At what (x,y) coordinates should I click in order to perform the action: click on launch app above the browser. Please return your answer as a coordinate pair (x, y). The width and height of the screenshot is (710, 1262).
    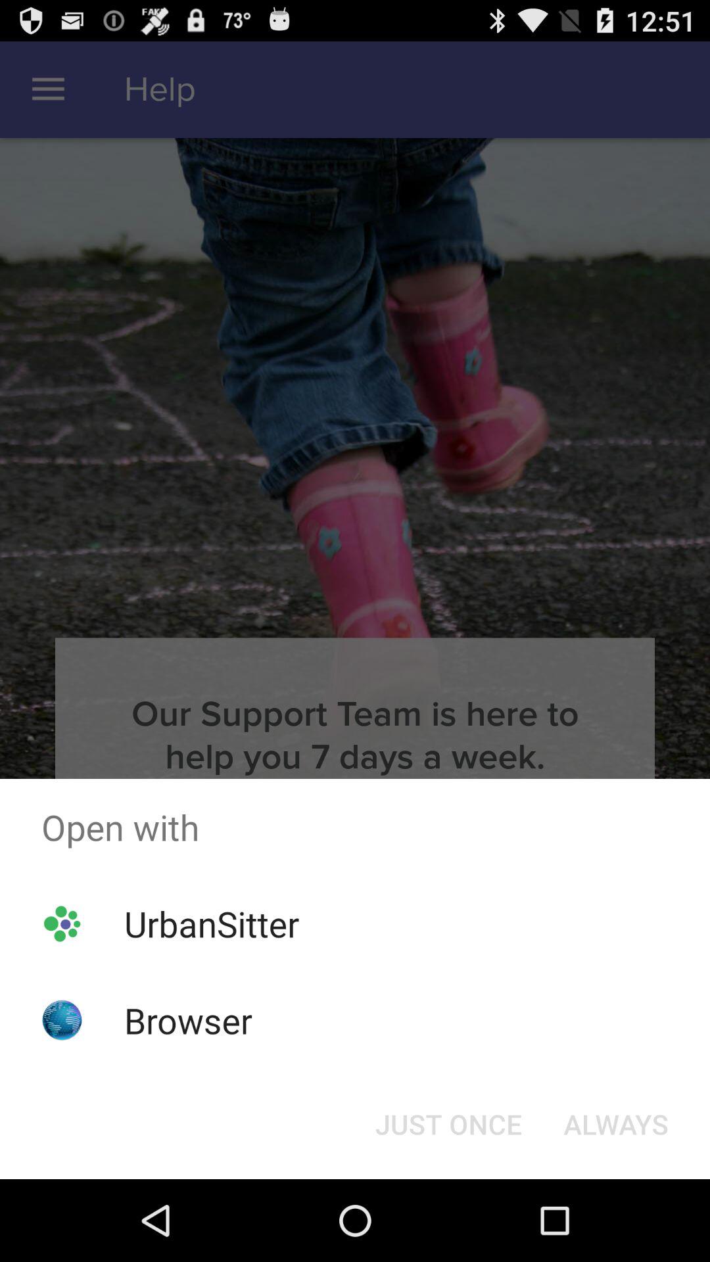
    Looking at the image, I should click on (212, 923).